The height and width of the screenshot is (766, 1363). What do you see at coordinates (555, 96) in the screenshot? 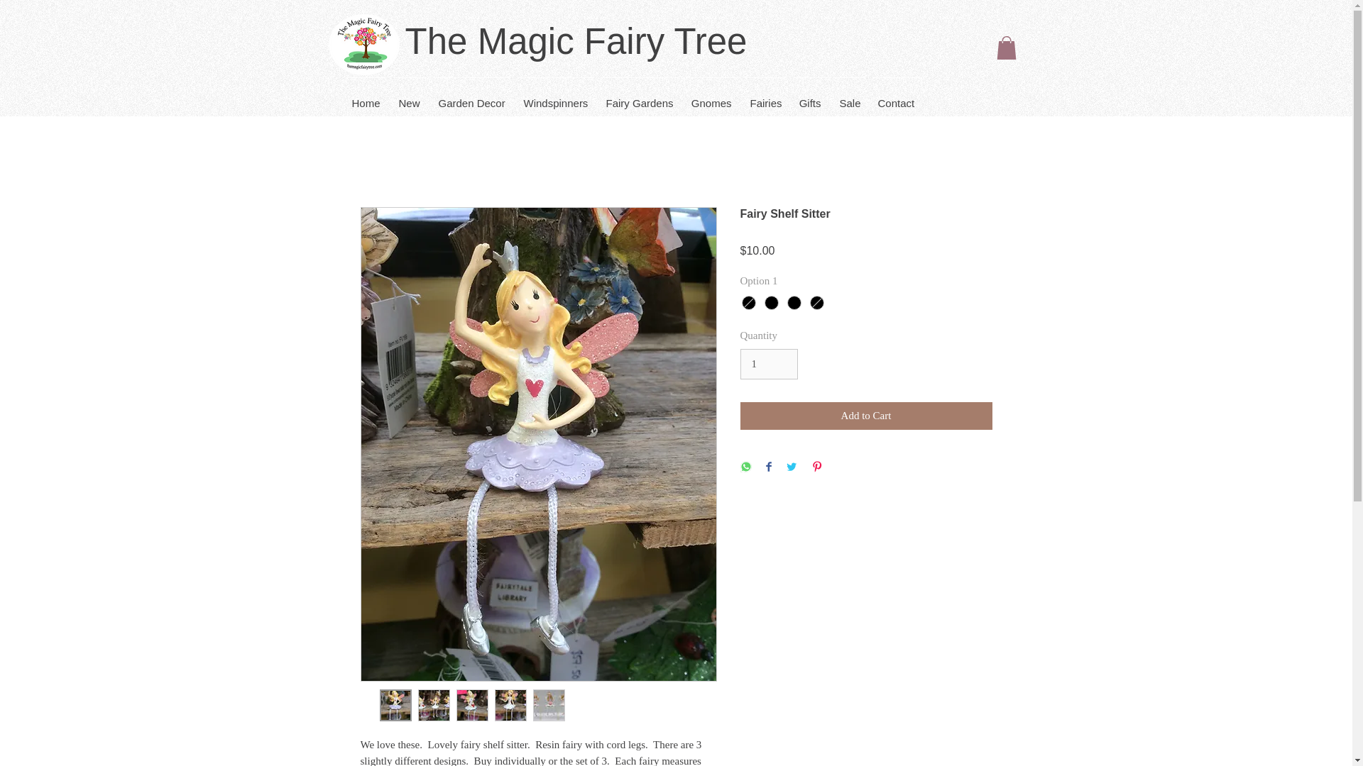
I see `Windspinners` at bounding box center [555, 96].